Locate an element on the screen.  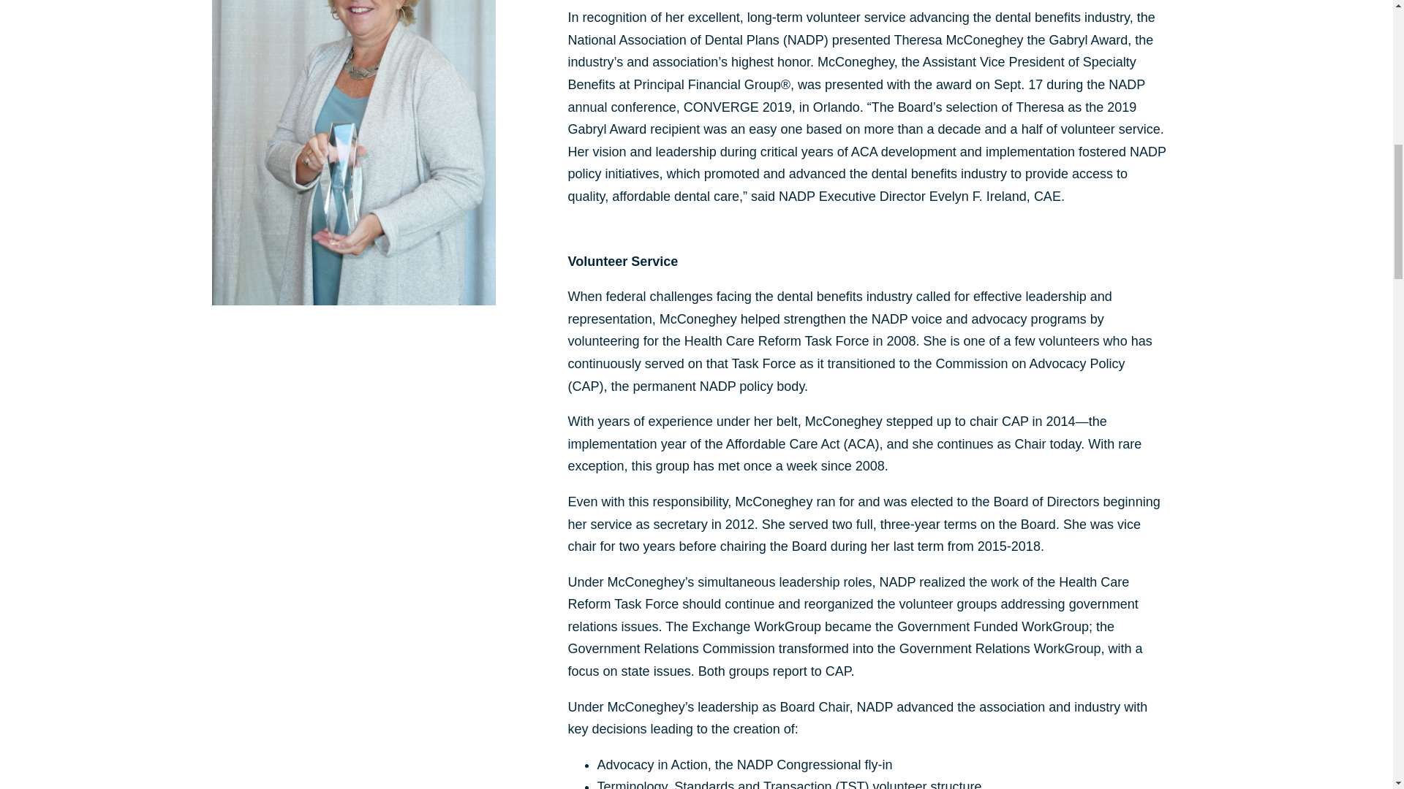
Theresa Mc 2019 Gabryl is located at coordinates (353, 152).